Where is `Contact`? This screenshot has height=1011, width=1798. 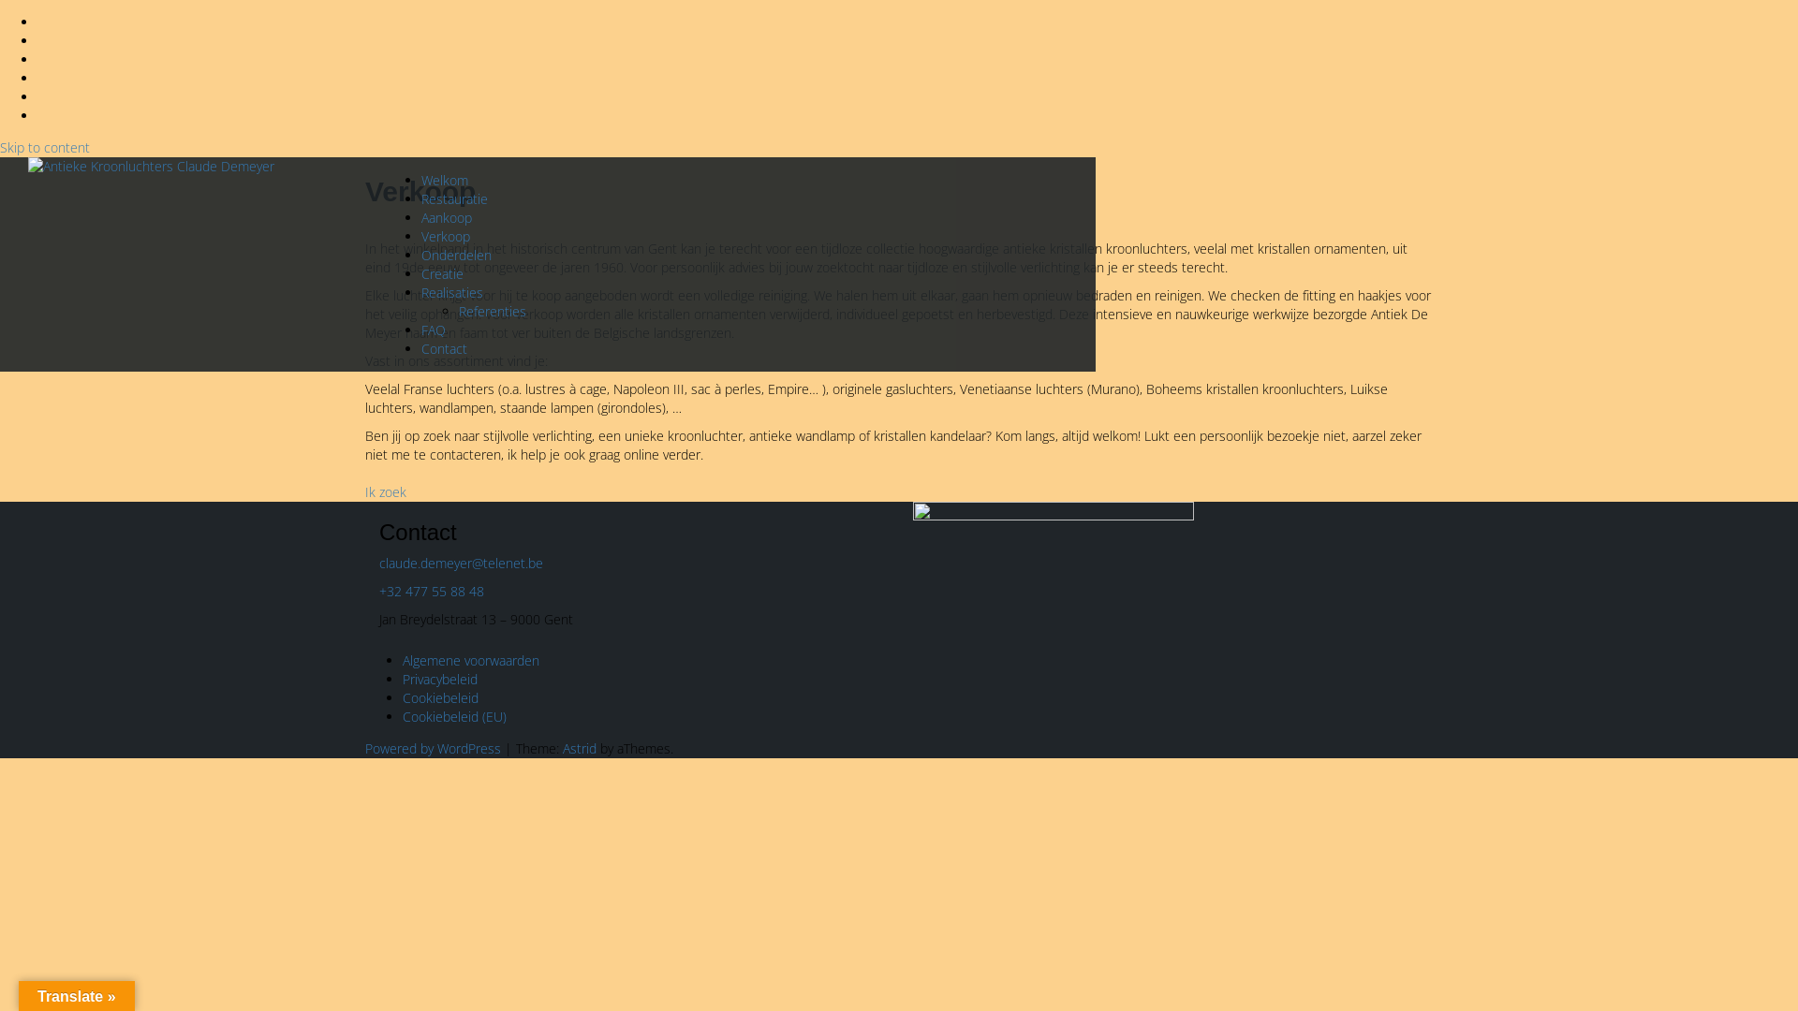 Contact is located at coordinates (444, 348).